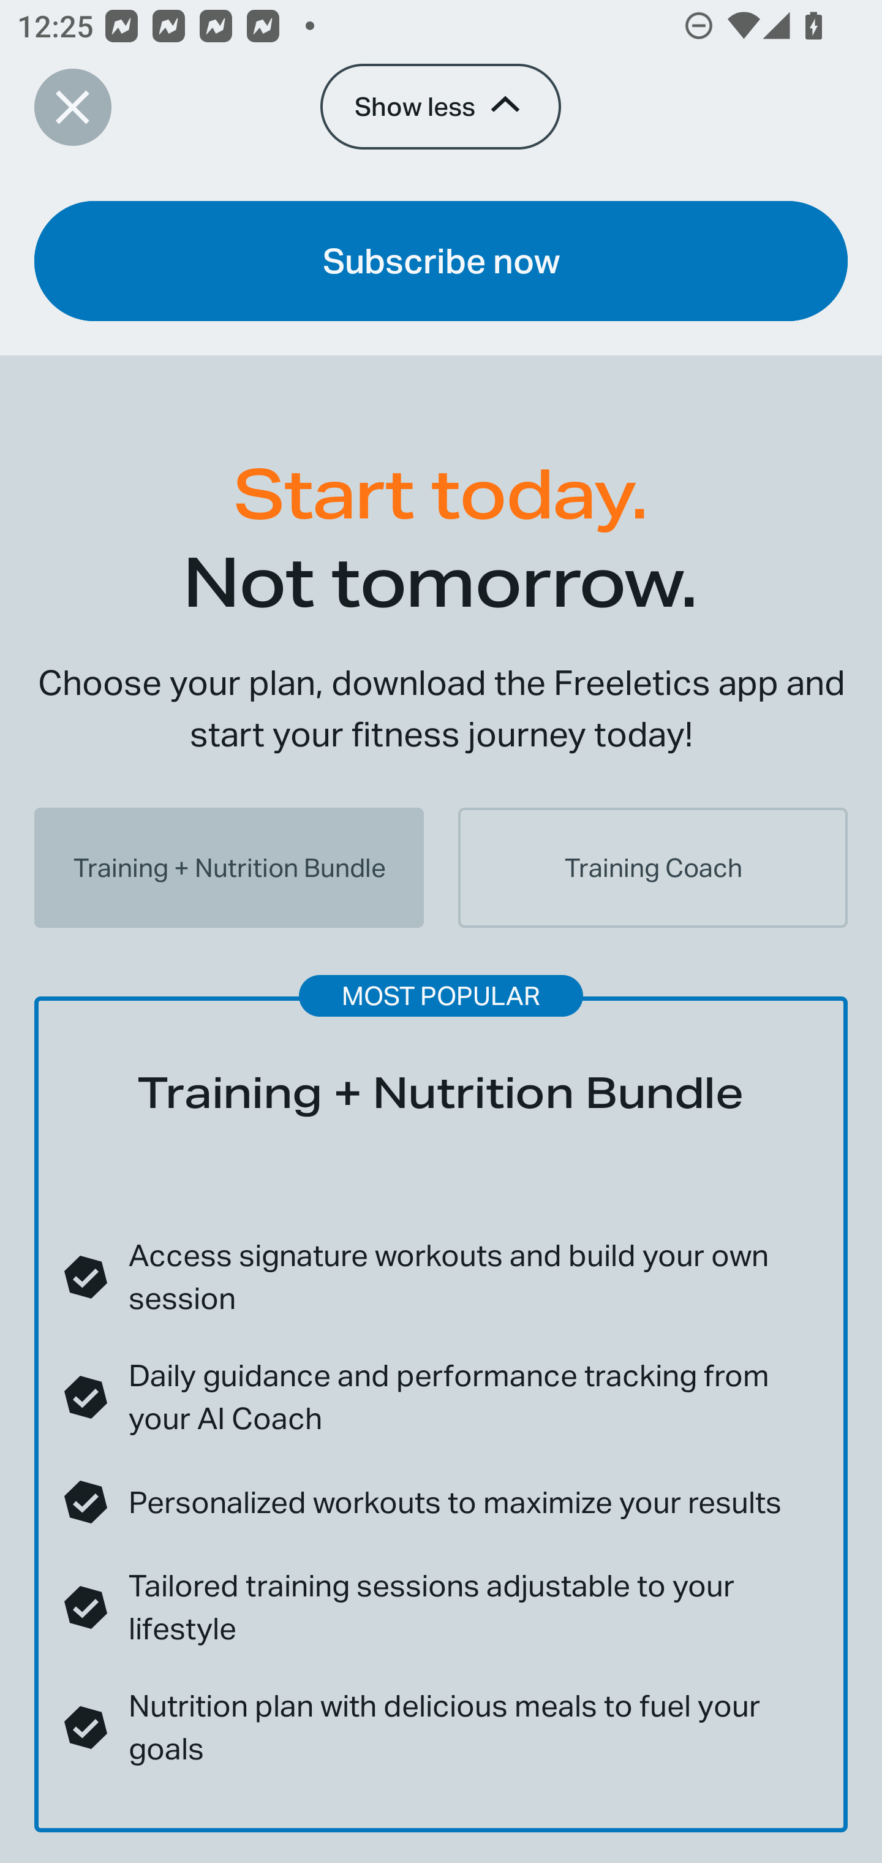 Image resolution: width=882 pixels, height=1863 pixels. What do you see at coordinates (652, 868) in the screenshot?
I see `Training Coach` at bounding box center [652, 868].